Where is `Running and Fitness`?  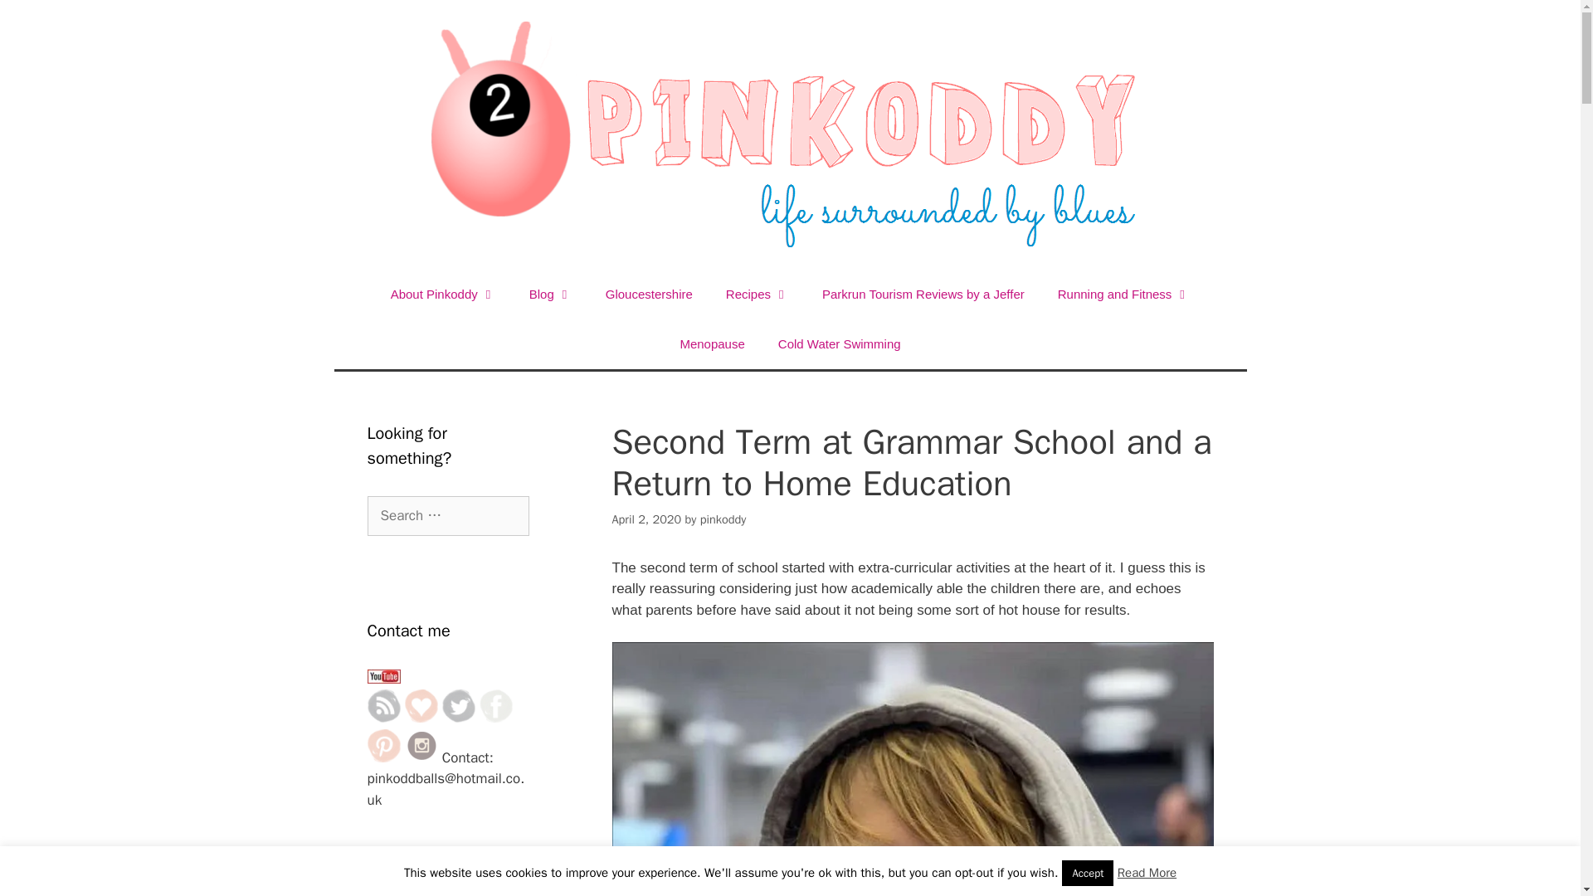 Running and Fitness is located at coordinates (1124, 294).